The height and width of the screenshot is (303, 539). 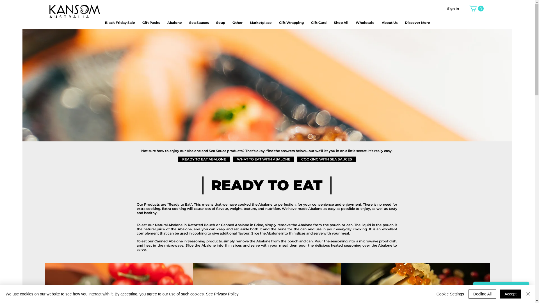 I want to click on Sea Sauces, so click(x=199, y=22).